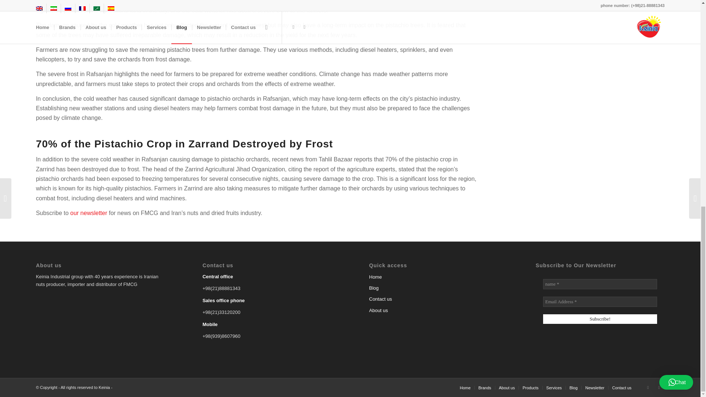 The width and height of the screenshot is (706, 397). I want to click on name, so click(600, 284).